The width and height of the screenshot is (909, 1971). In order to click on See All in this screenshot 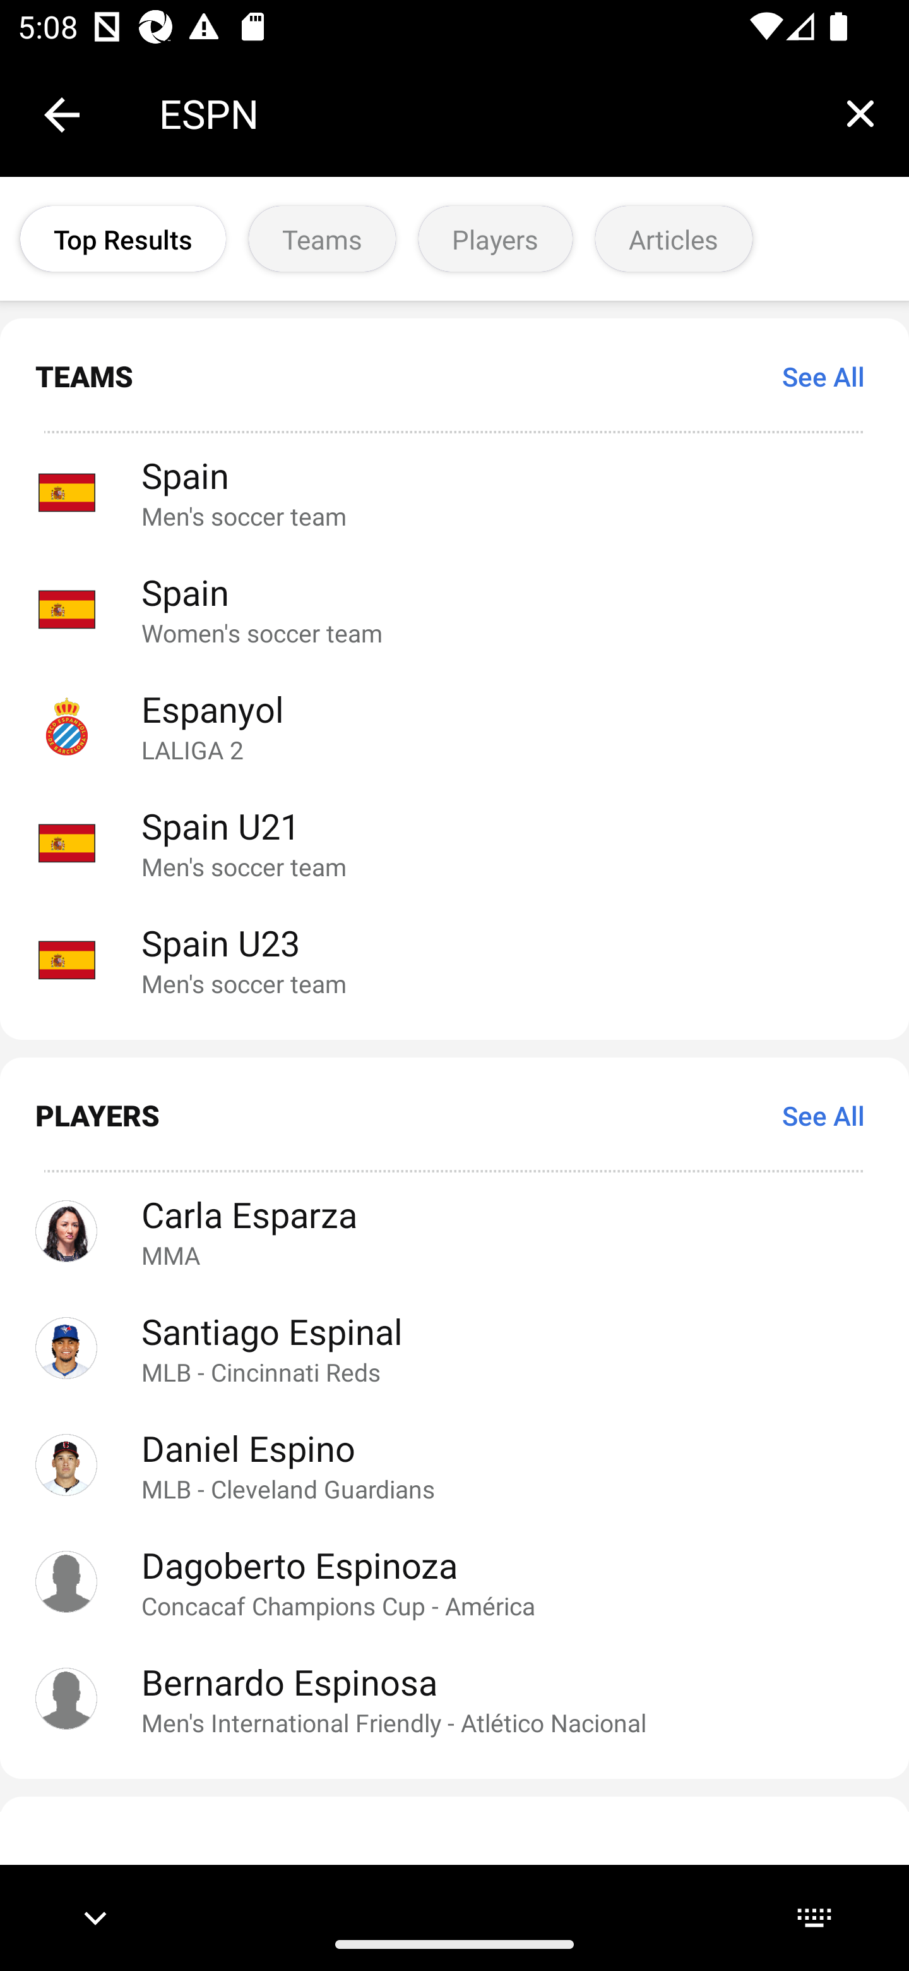, I will do `click(823, 375)`.